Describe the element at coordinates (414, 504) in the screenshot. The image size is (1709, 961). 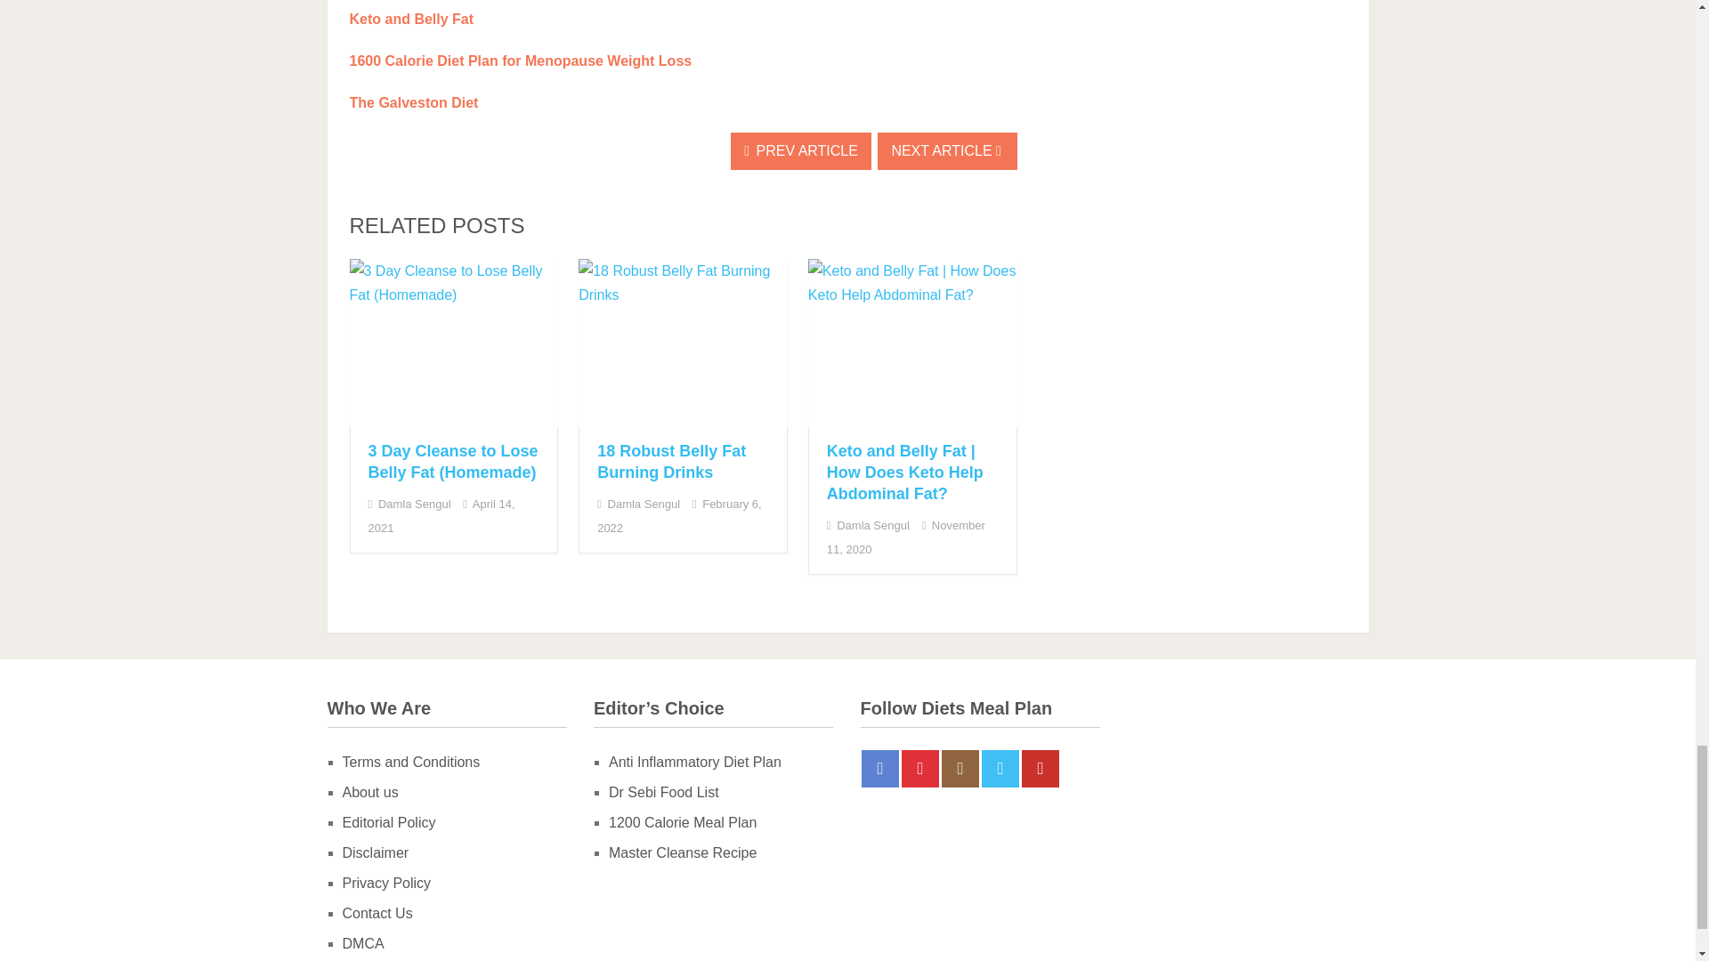
I see `Posts by Damla Sengul` at that location.